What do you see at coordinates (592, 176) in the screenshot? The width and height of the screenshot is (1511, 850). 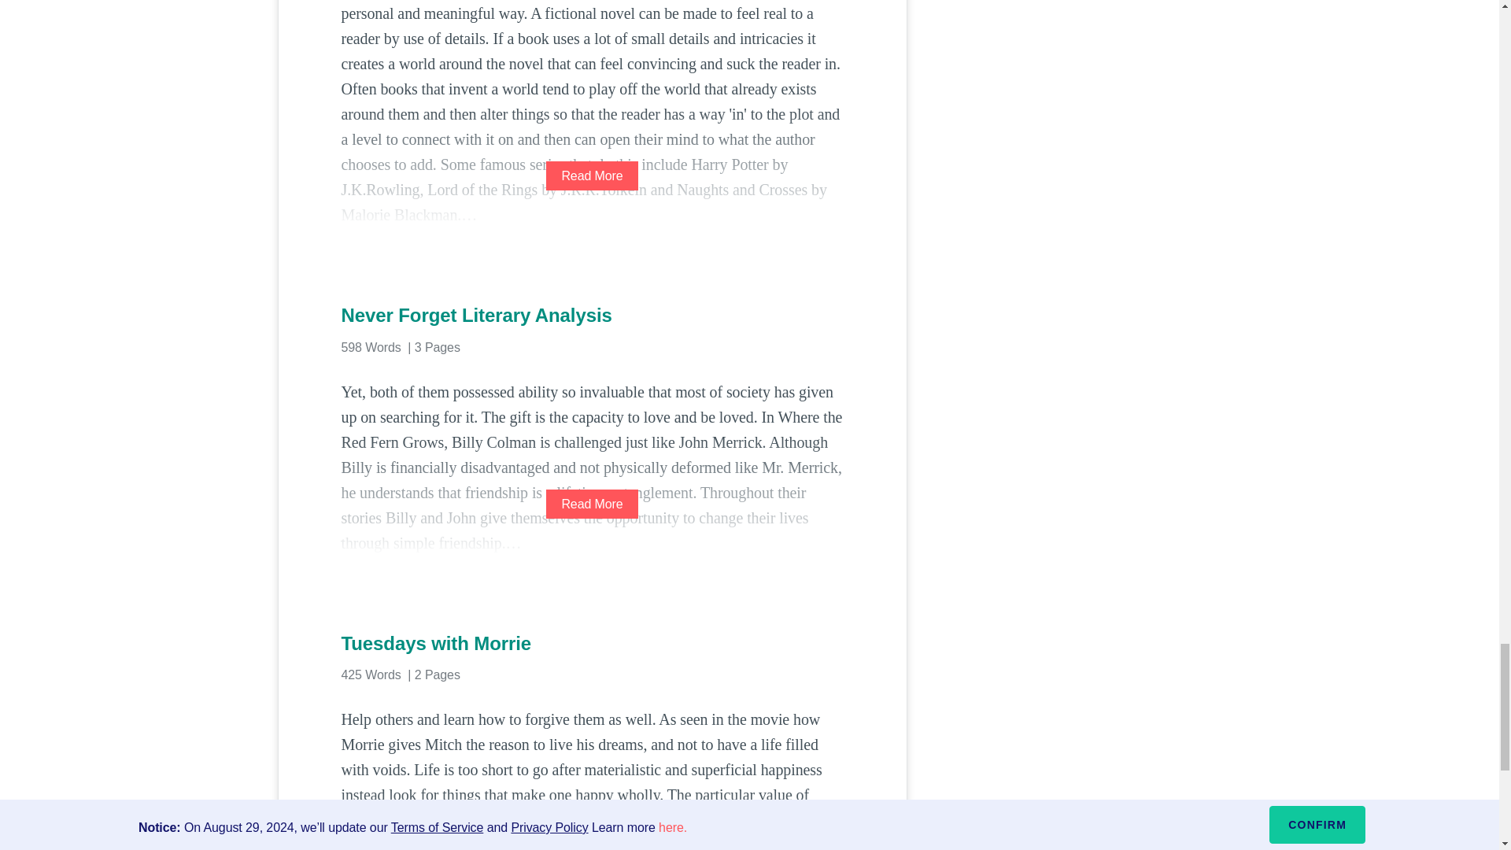 I see `Read More` at bounding box center [592, 176].